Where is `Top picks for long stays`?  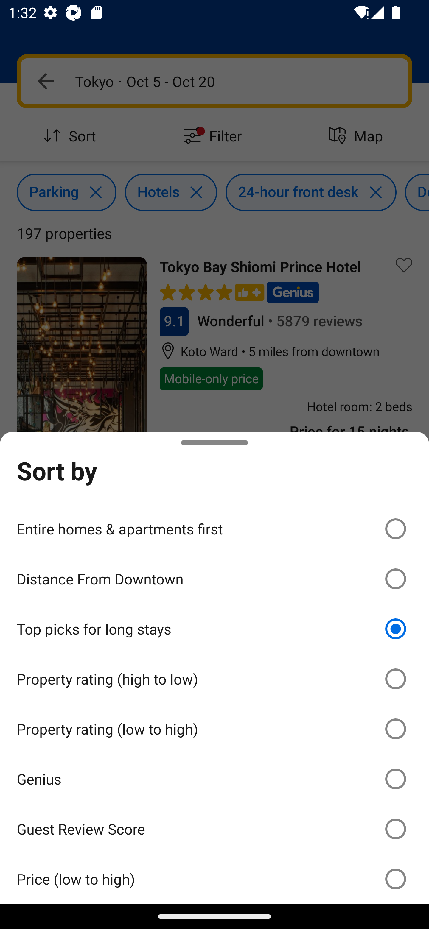 Top picks for long stays is located at coordinates (214, 629).